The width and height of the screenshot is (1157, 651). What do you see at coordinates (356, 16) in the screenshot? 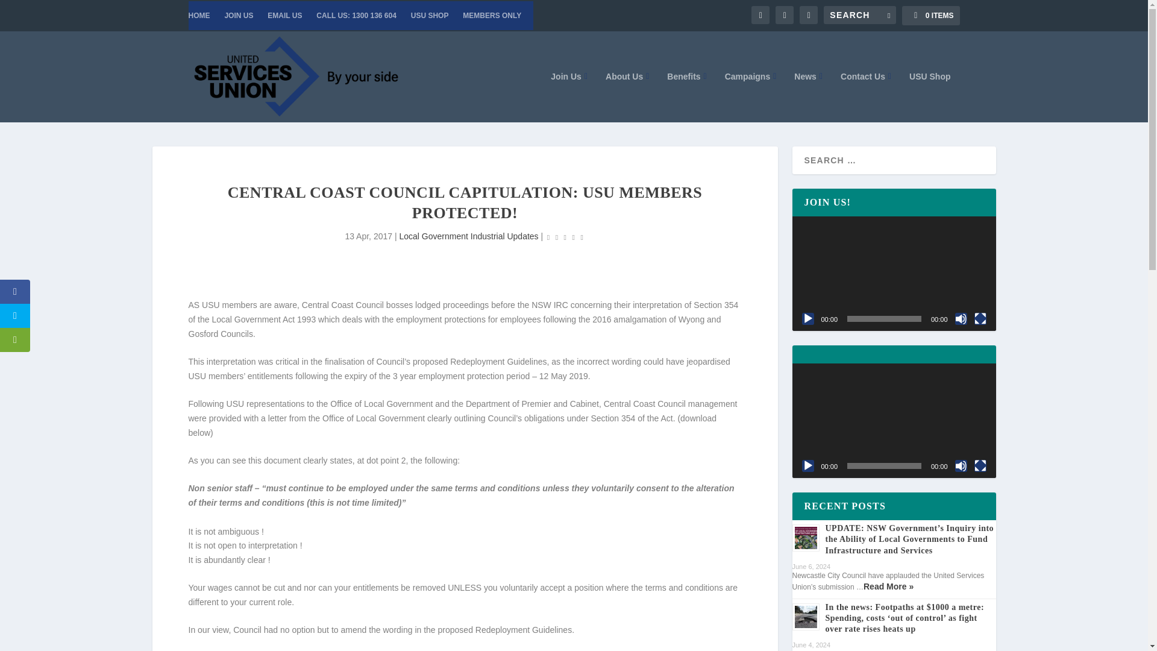
I see `CALL US: 1300 136 604` at bounding box center [356, 16].